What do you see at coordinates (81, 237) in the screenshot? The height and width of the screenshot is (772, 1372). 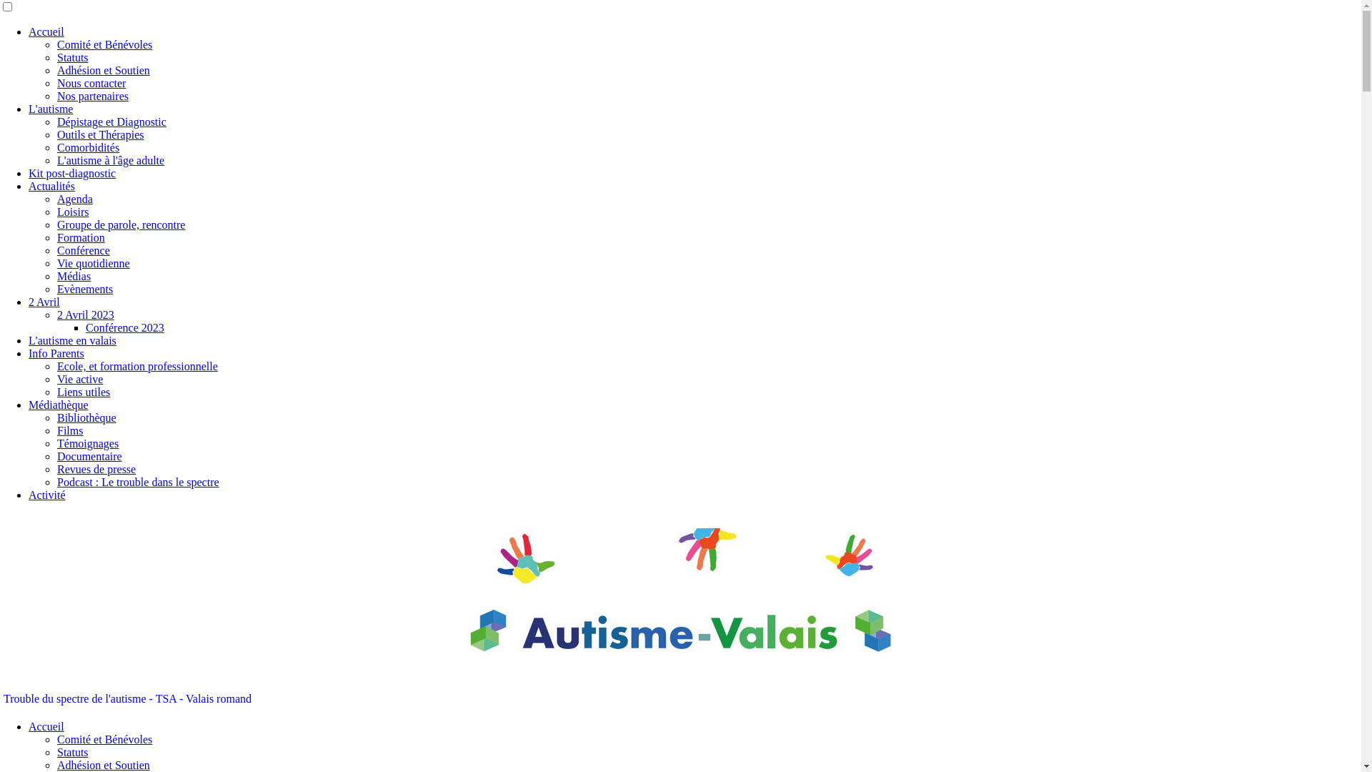 I see `Formation` at bounding box center [81, 237].